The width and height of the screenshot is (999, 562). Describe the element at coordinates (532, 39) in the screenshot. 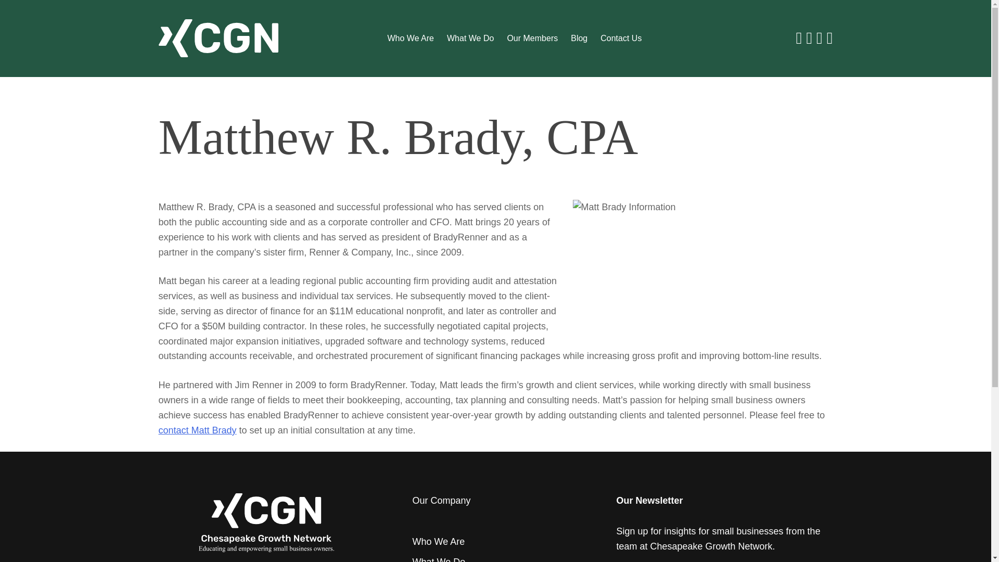

I see `Our Members` at that location.